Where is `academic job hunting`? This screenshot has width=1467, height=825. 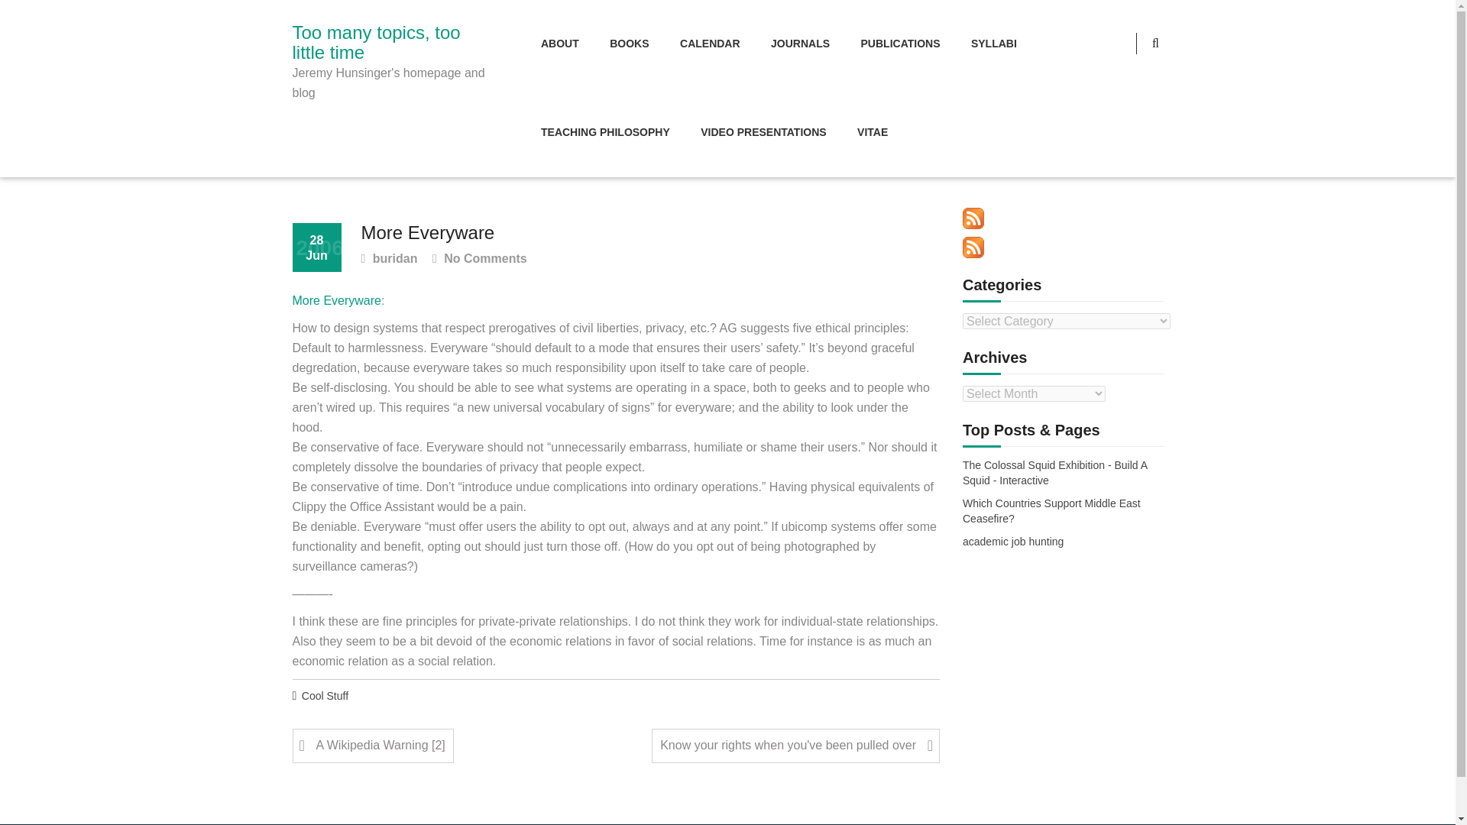
academic job hunting is located at coordinates (1013, 542).